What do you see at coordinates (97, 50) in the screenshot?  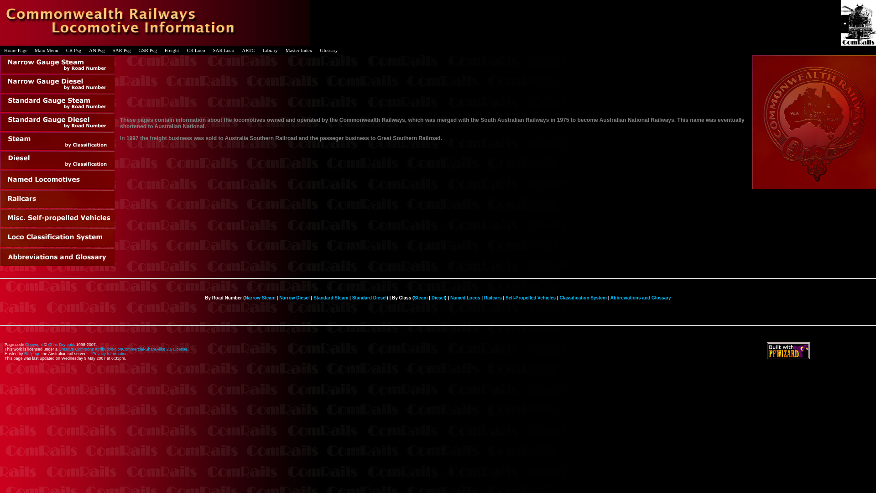 I see `AN Psg` at bounding box center [97, 50].